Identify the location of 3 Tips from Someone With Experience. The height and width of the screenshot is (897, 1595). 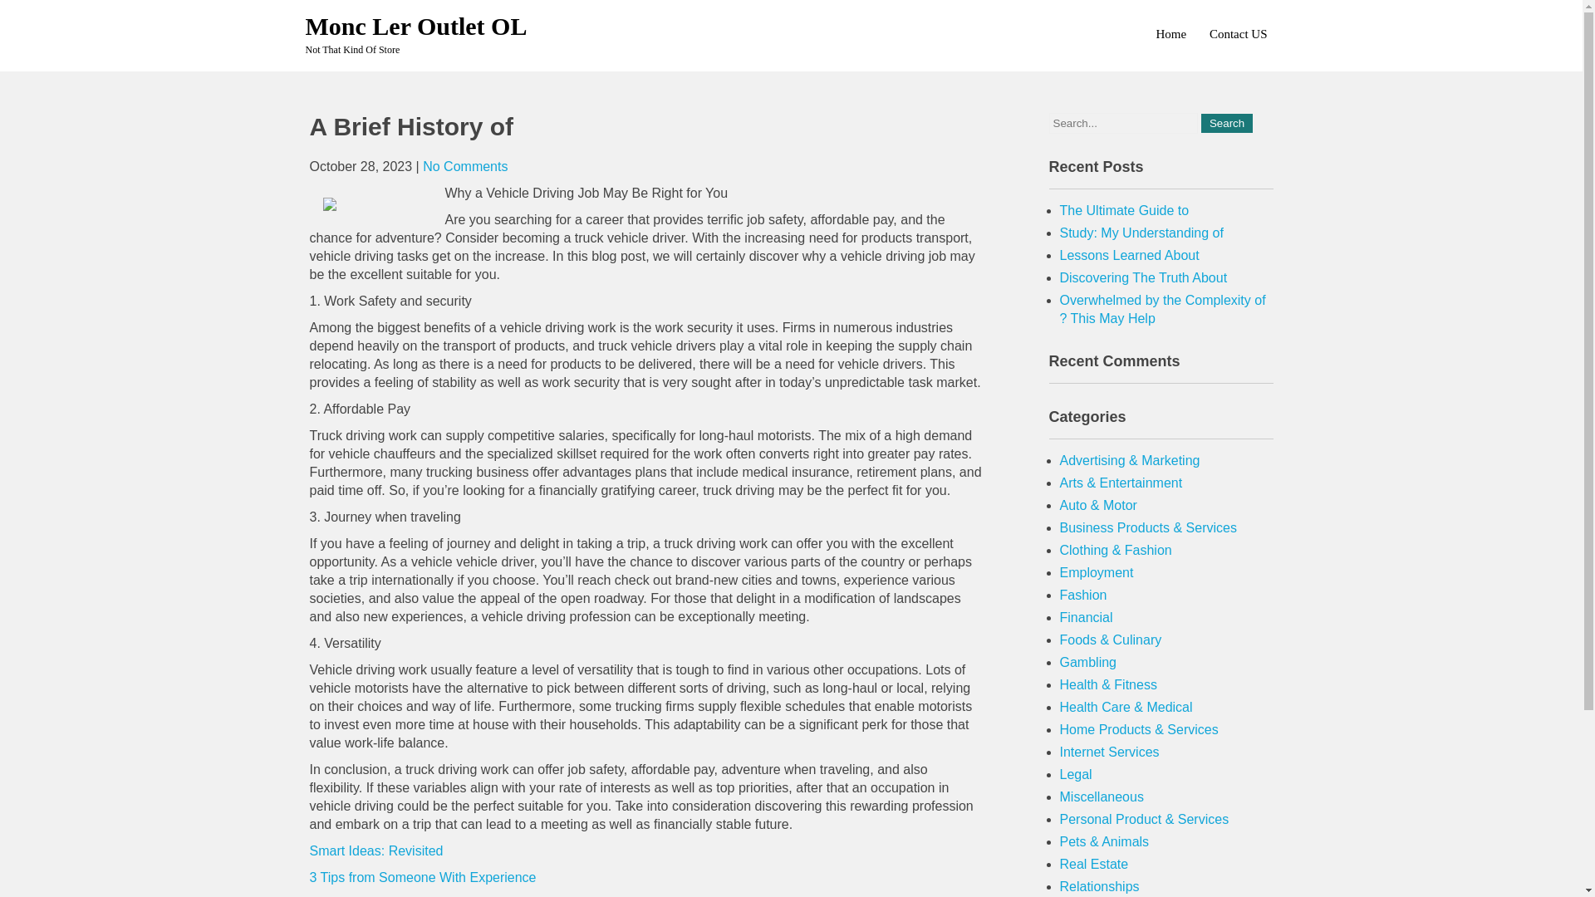
(422, 877).